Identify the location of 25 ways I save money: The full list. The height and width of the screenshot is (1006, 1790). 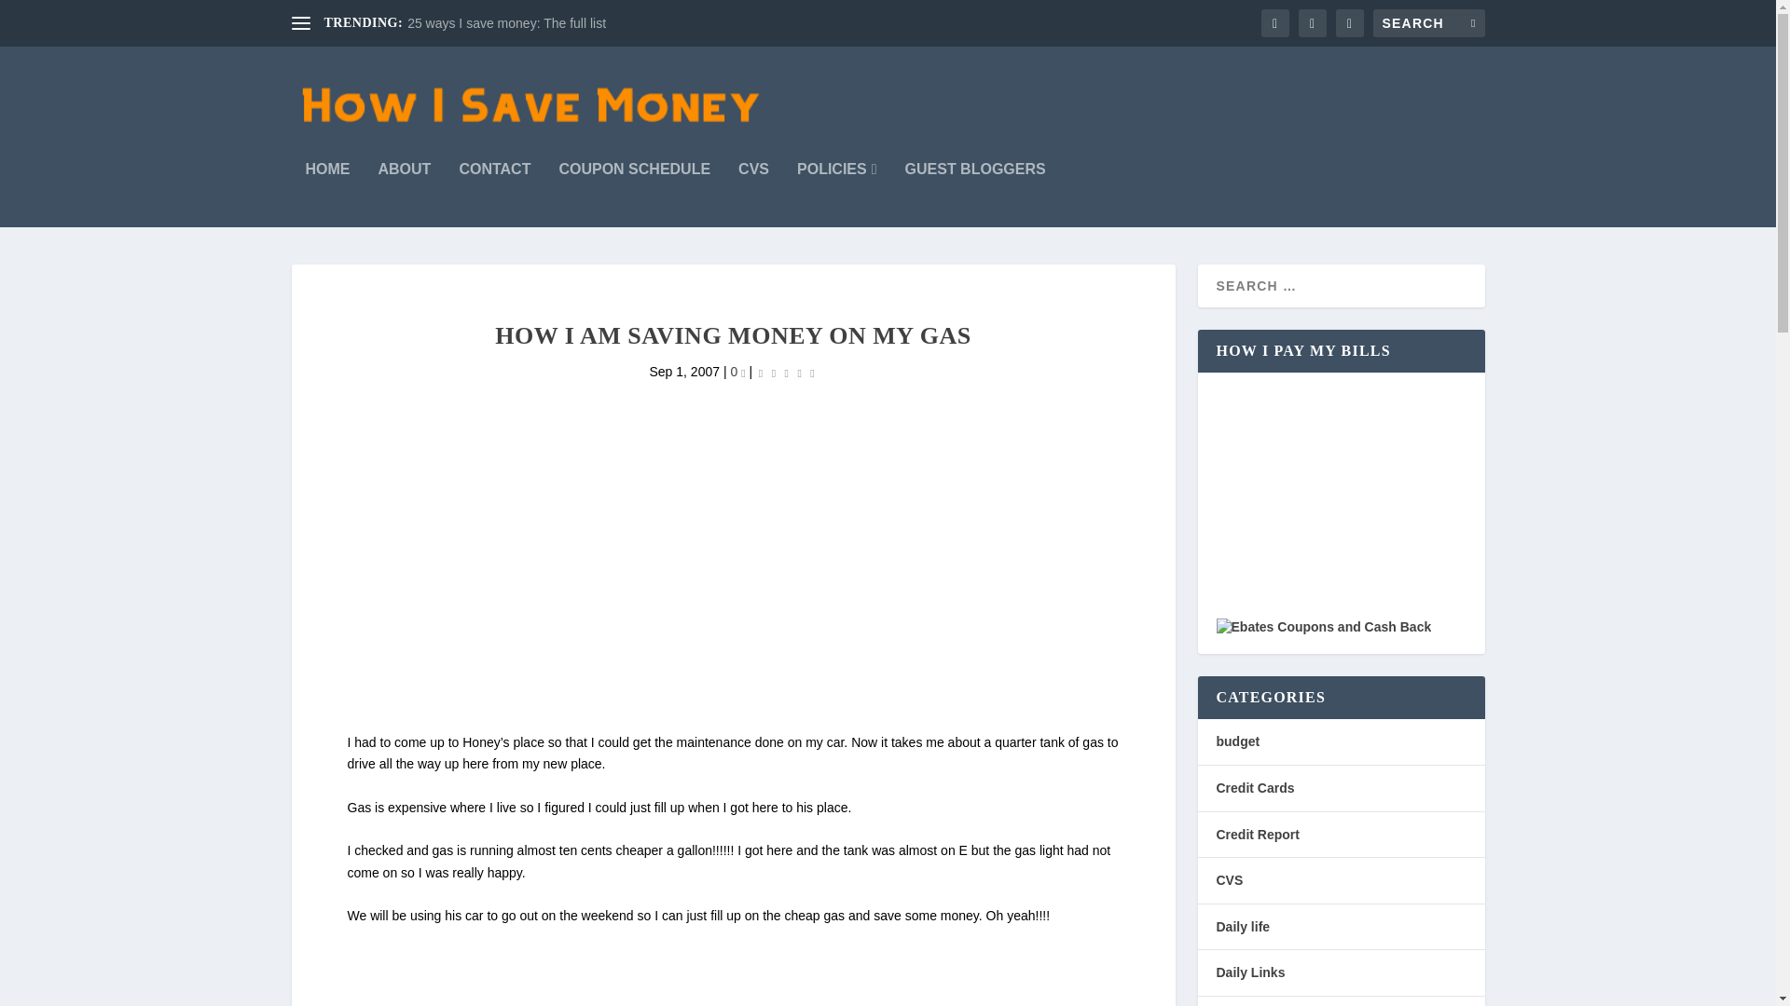
(507, 23).